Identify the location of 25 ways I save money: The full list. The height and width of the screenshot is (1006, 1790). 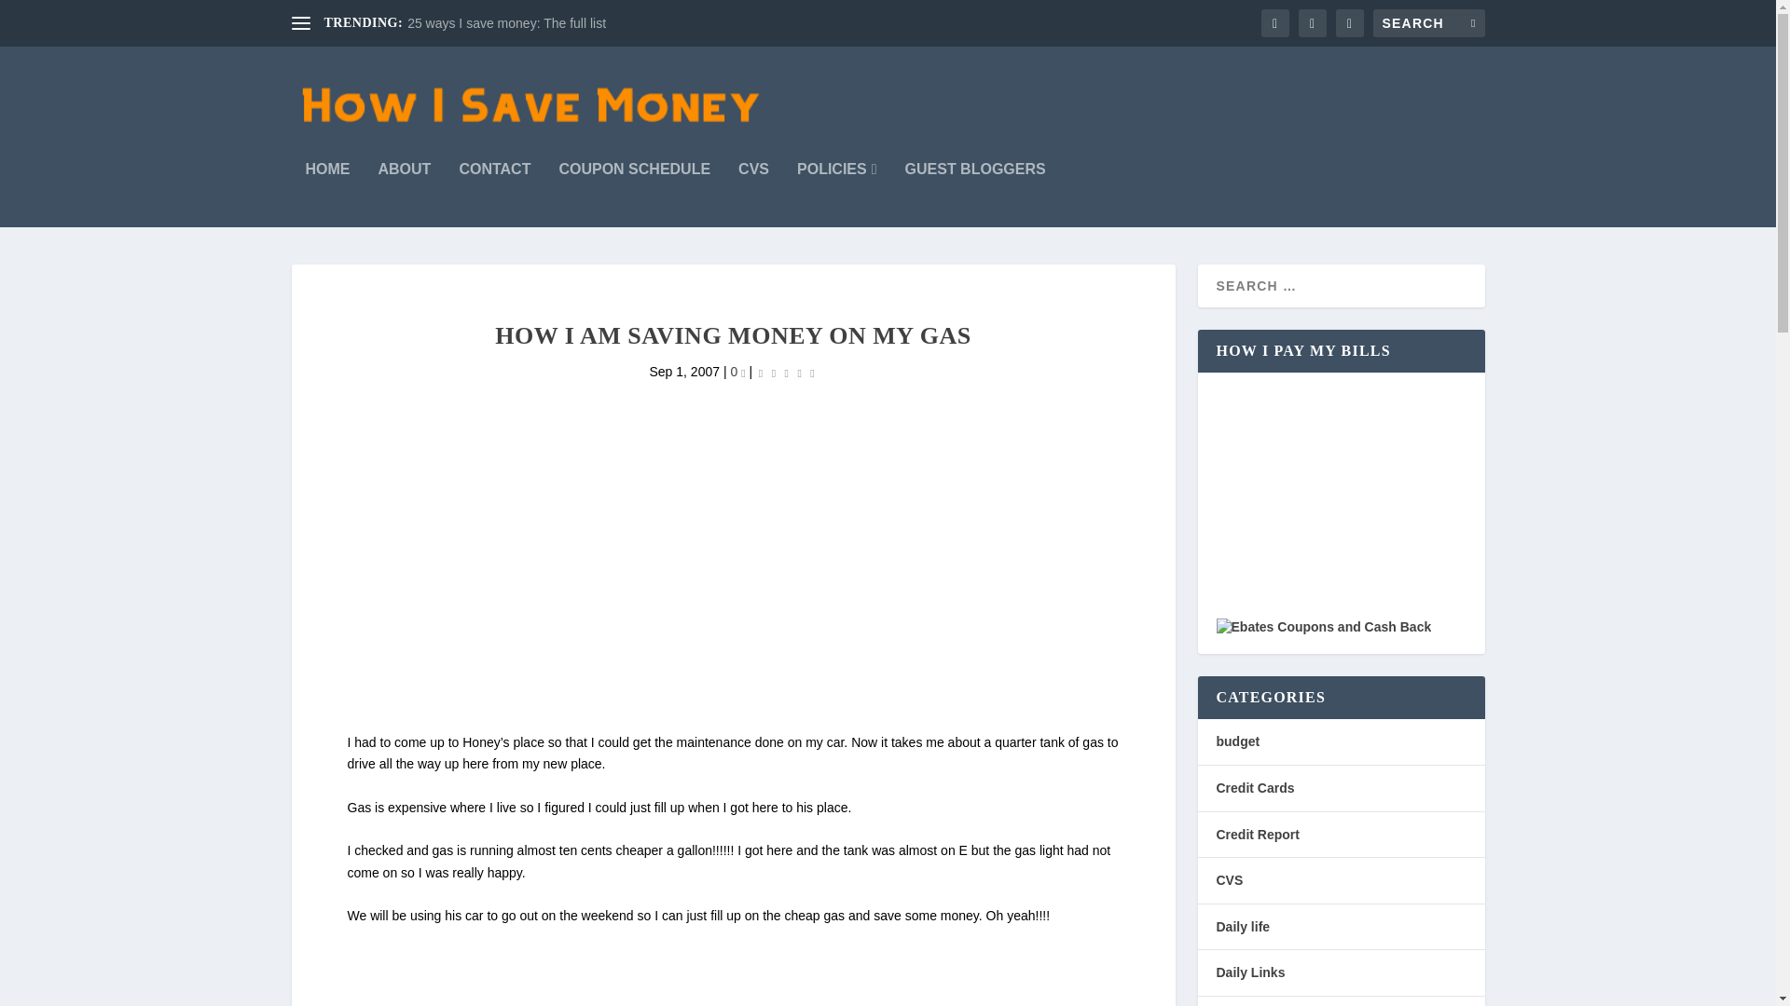
(507, 23).